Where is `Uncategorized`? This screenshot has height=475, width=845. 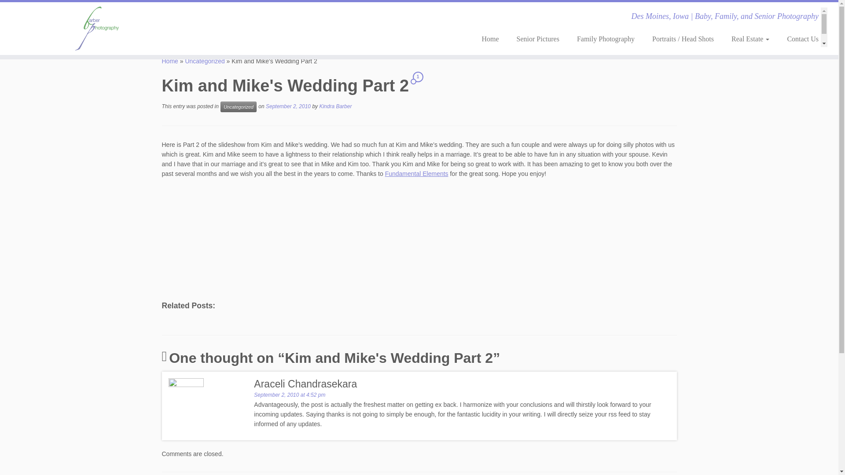
Uncategorized is located at coordinates (239, 106).